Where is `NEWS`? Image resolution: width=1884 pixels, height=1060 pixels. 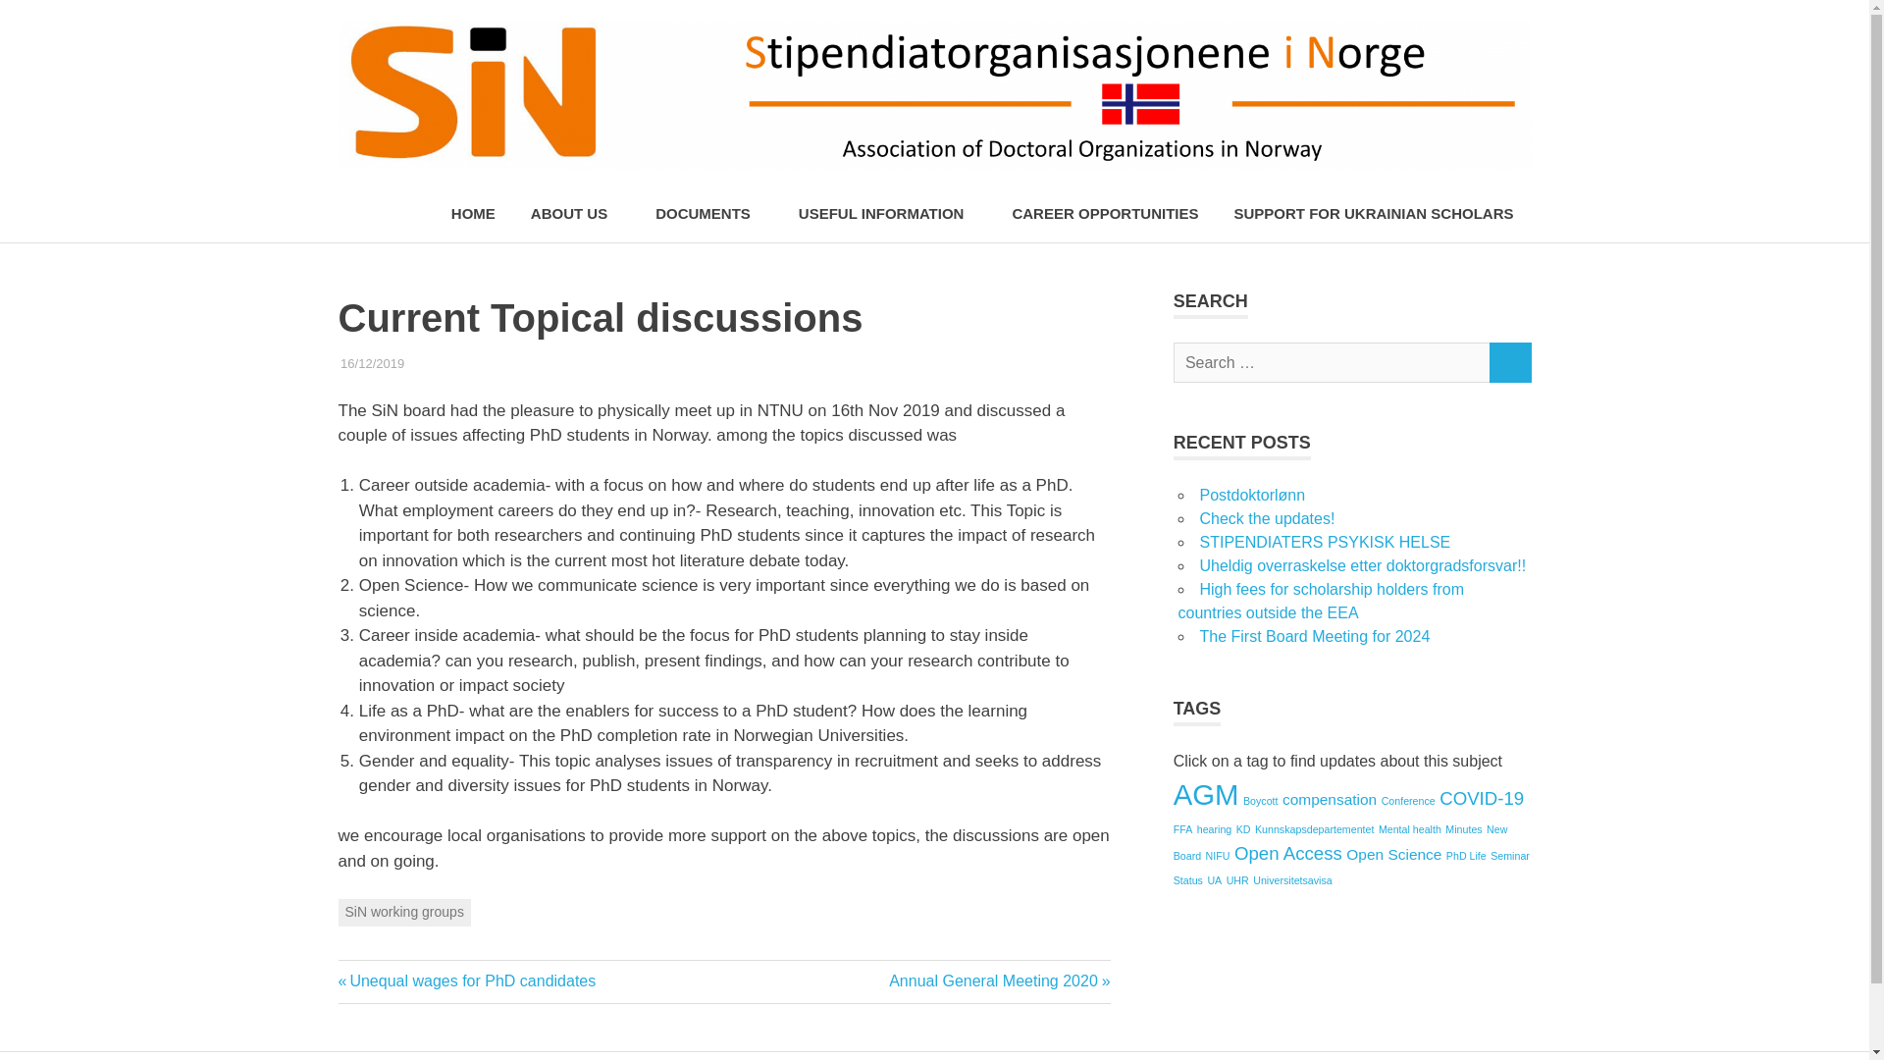
NEWS is located at coordinates (546, 363).